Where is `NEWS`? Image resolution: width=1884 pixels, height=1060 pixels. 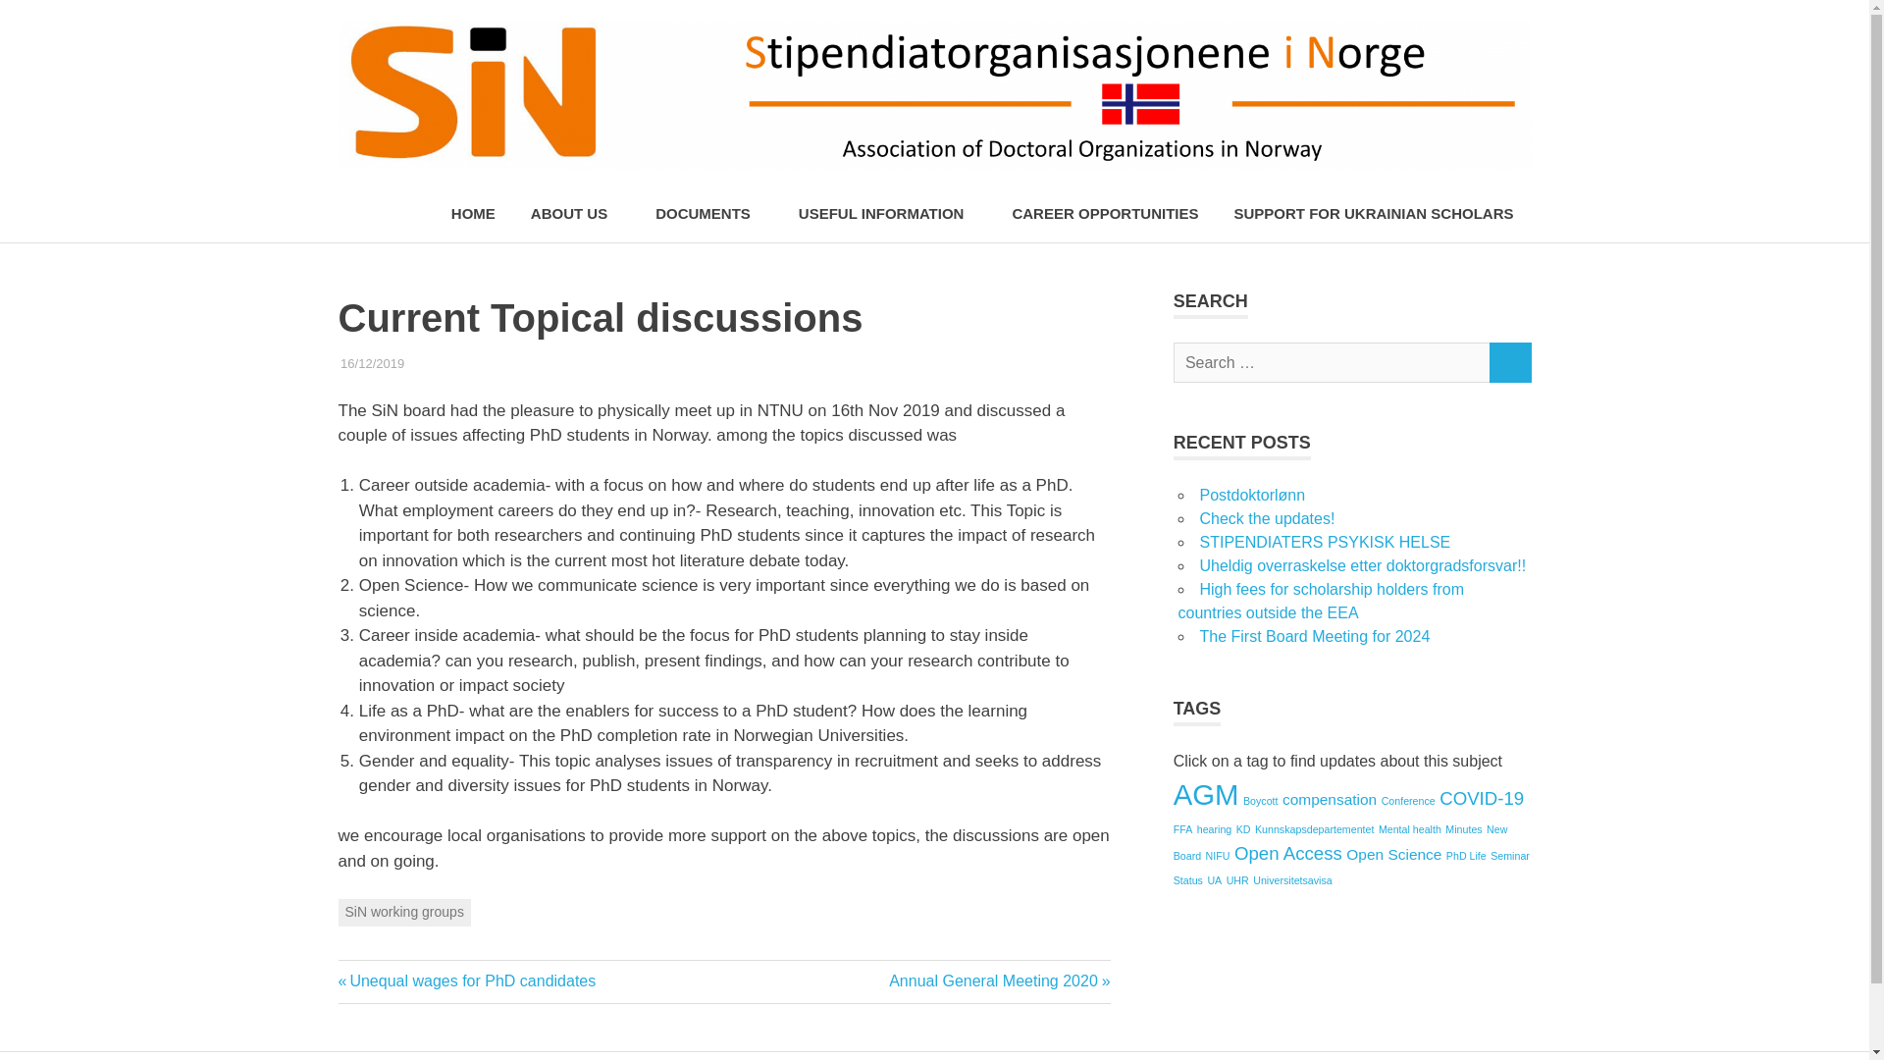
NEWS is located at coordinates (546, 363).